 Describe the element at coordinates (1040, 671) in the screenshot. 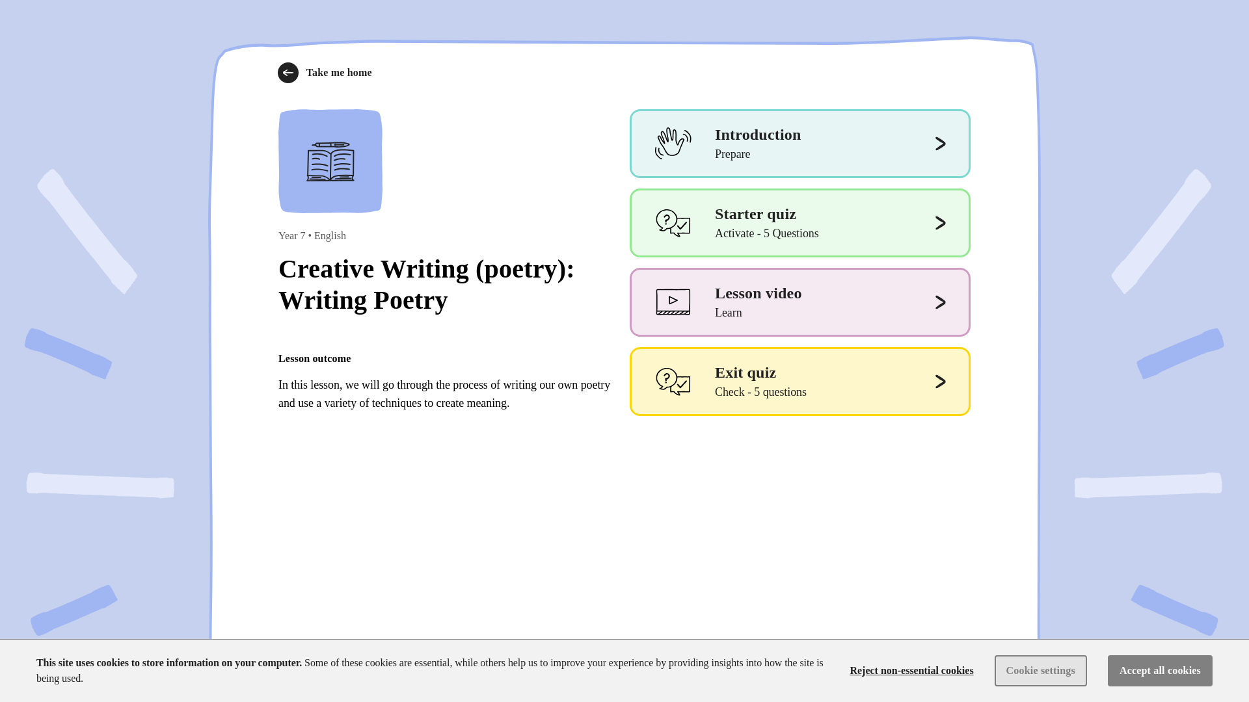

I see `Take me home` at that location.